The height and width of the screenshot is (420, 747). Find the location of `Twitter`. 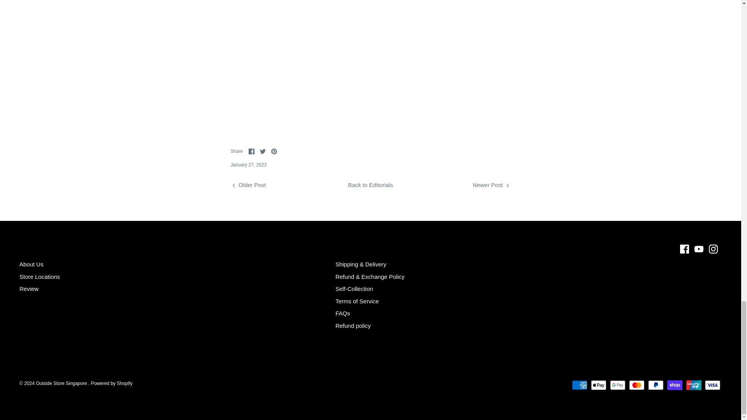

Twitter is located at coordinates (263, 152).